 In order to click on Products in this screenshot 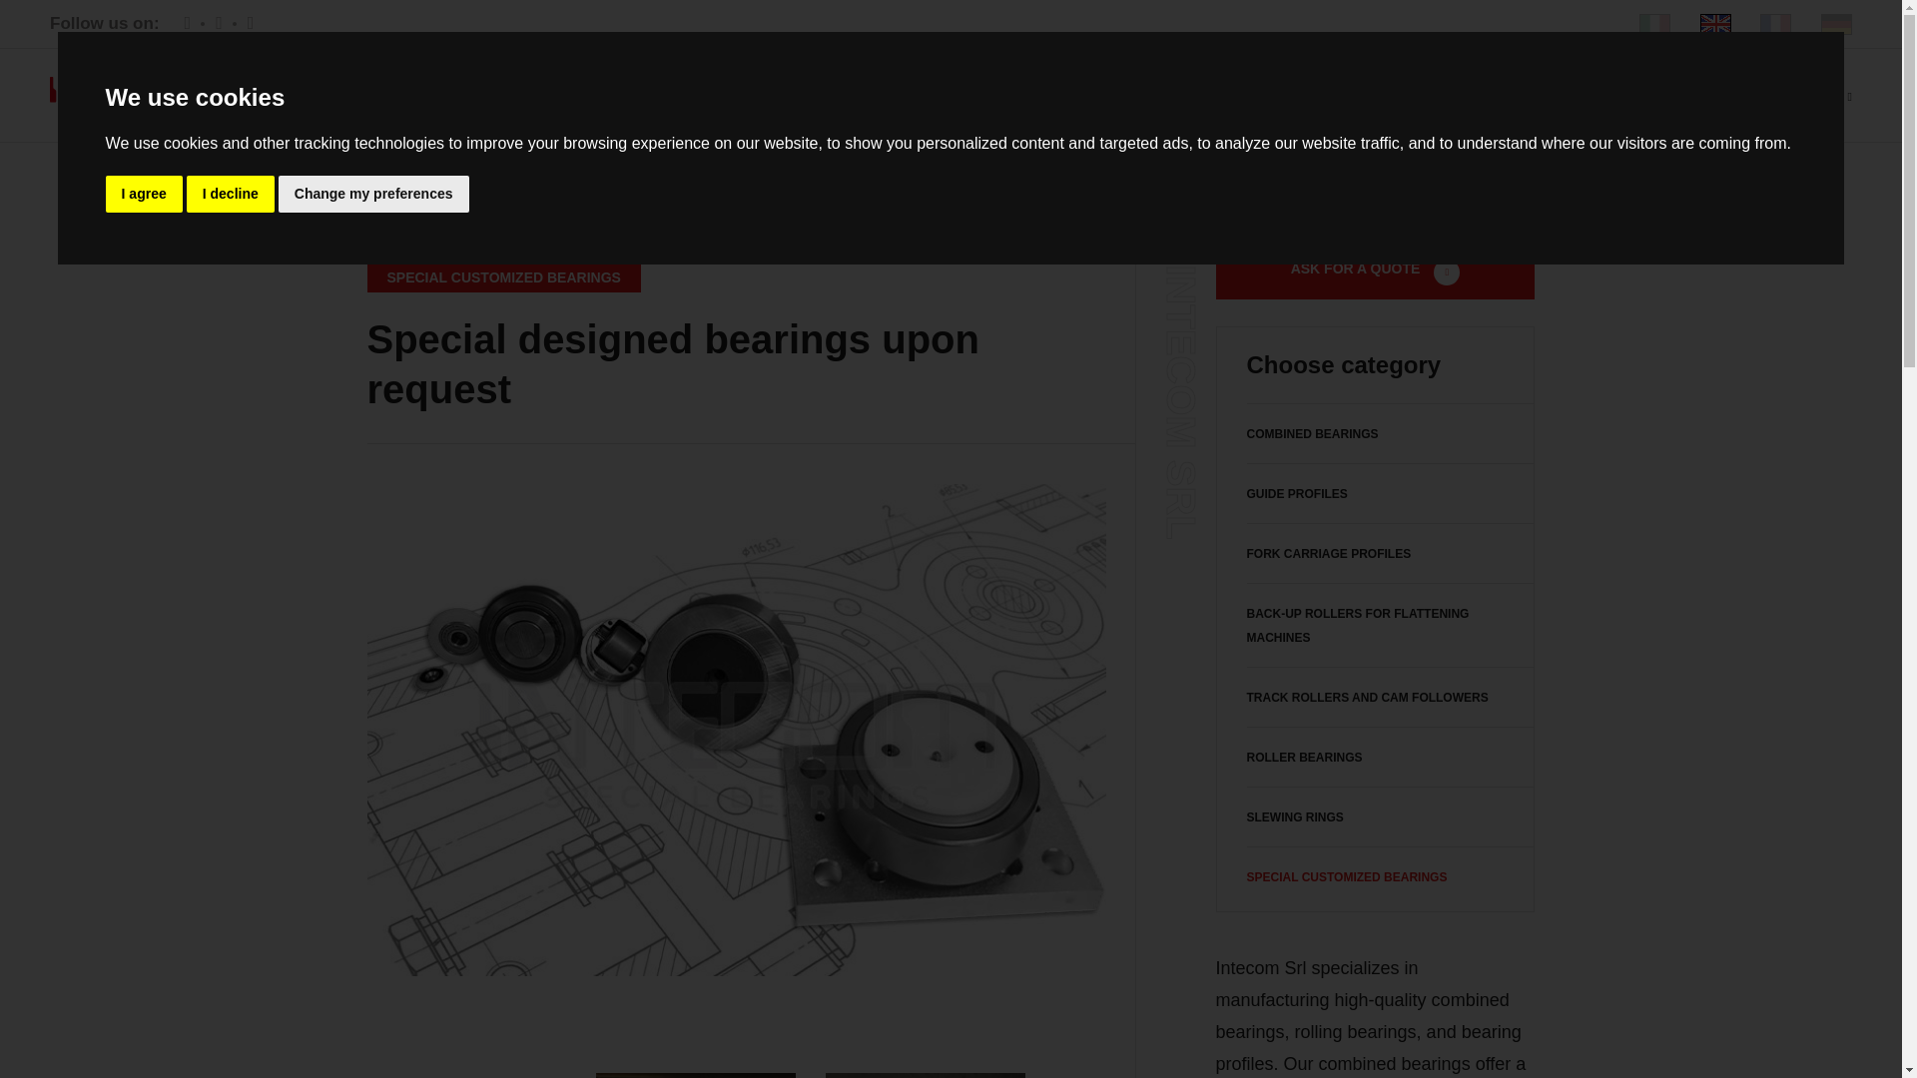, I will do `click(852, 94)`.